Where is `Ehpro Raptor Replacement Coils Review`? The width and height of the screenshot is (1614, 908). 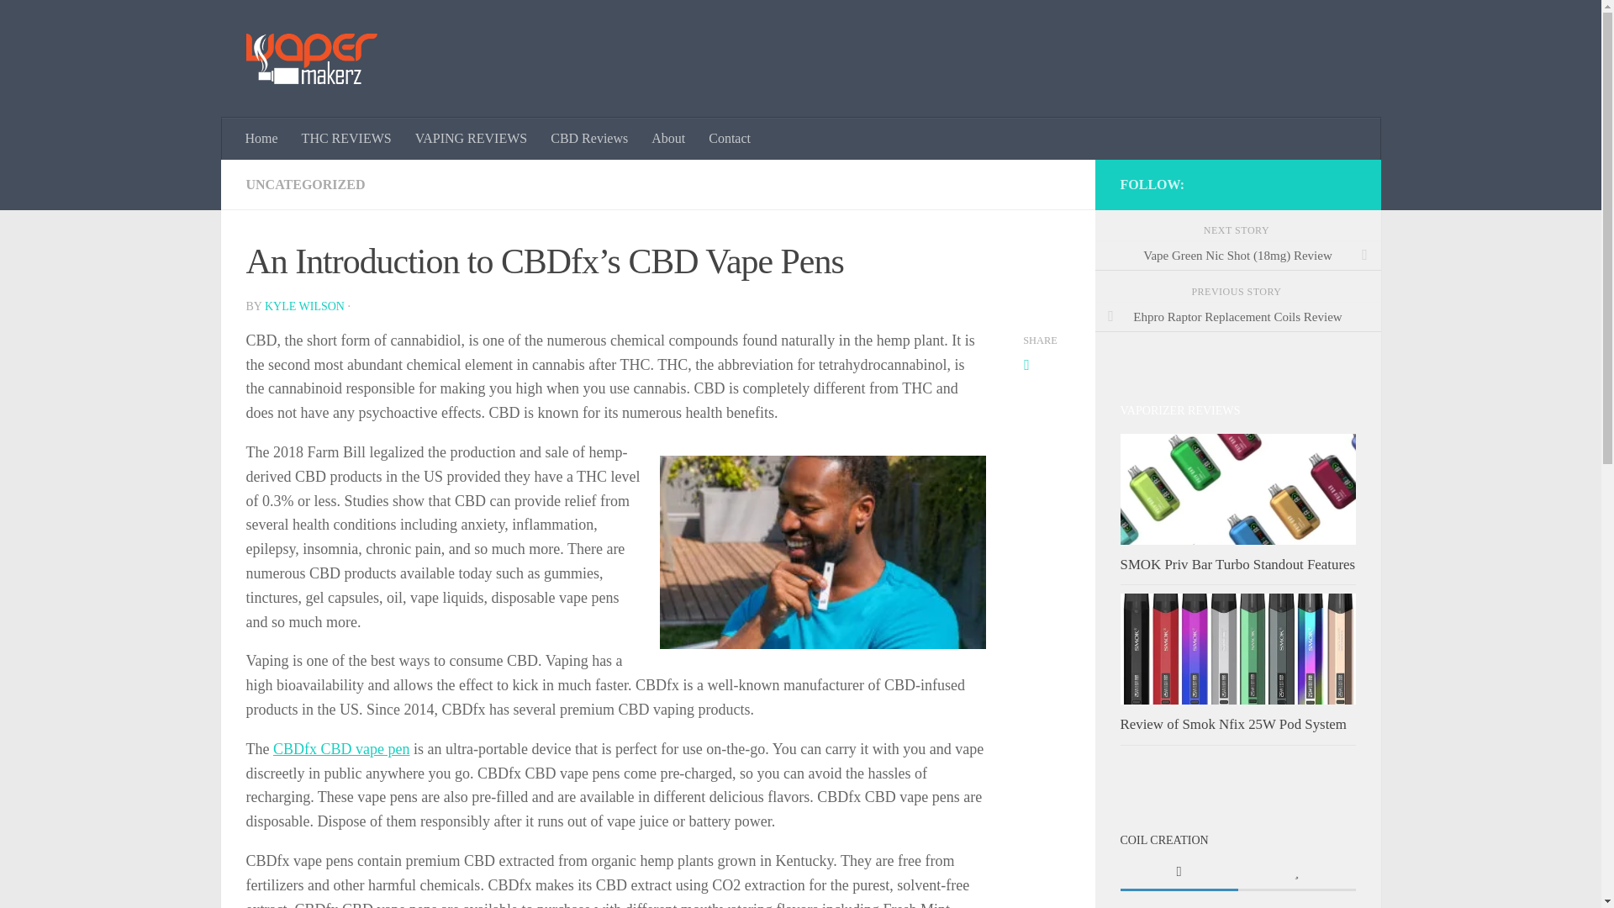 Ehpro Raptor Replacement Coils Review is located at coordinates (1237, 316).